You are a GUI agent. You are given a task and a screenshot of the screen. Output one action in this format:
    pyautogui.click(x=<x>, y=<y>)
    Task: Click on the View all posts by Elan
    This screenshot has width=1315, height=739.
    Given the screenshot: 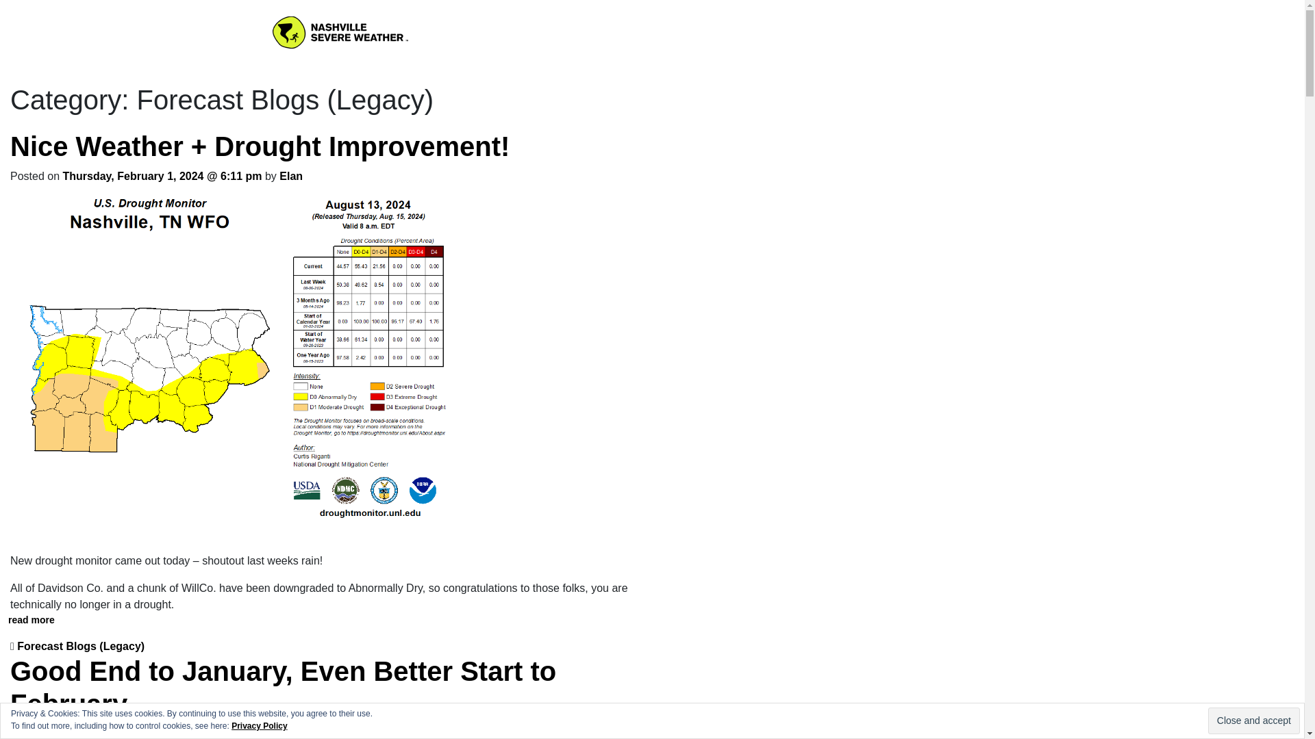 What is the action you would take?
    pyautogui.click(x=295, y=734)
    